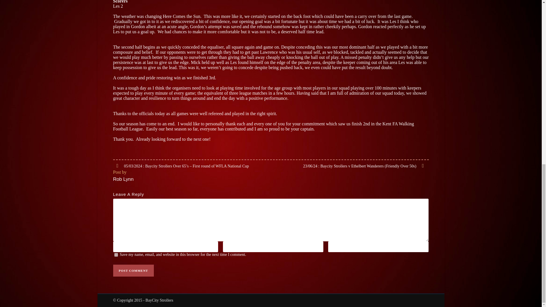  I want to click on Post Comment, so click(133, 271).